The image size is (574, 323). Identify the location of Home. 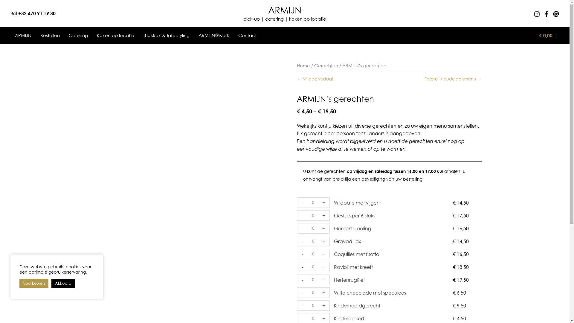
(303, 65).